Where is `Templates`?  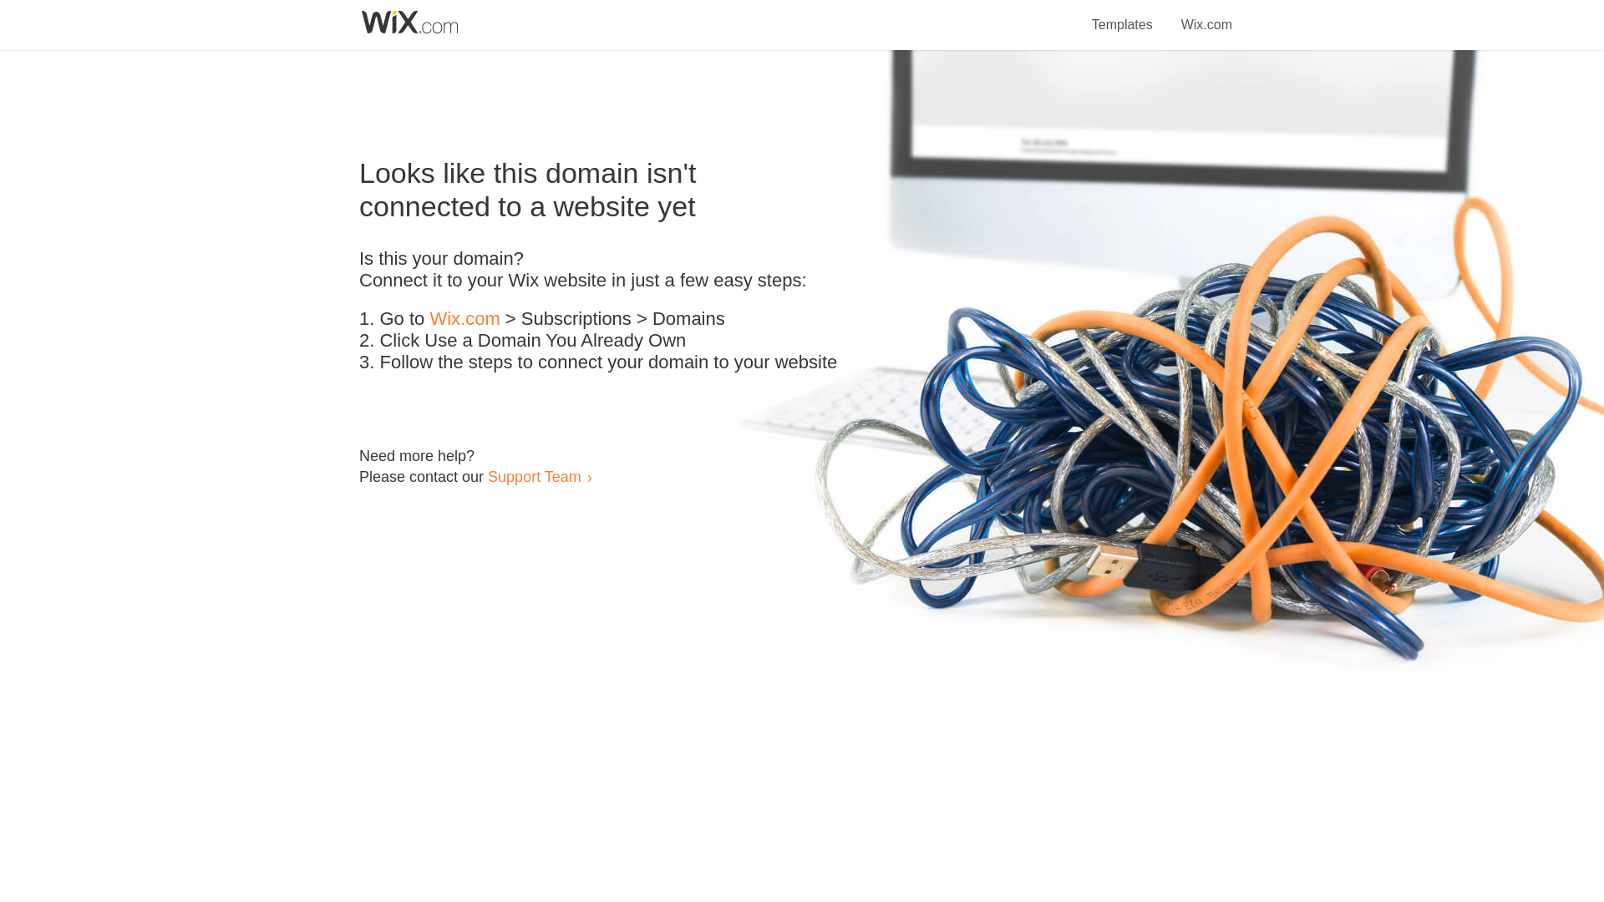
Templates is located at coordinates (1123, 15).